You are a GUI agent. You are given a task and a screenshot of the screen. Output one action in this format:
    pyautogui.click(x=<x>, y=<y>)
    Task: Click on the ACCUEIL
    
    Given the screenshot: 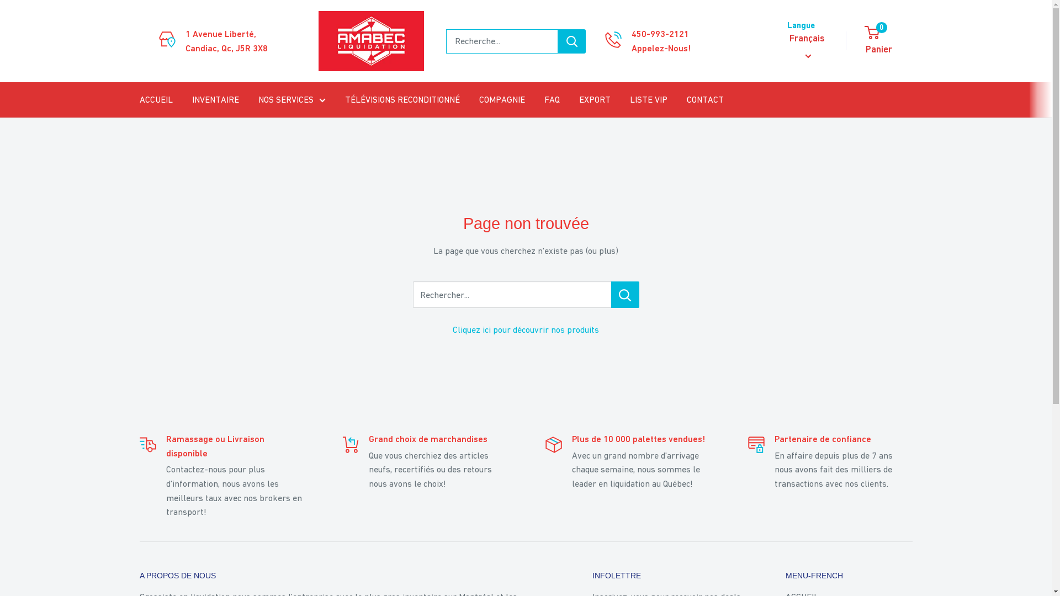 What is the action you would take?
    pyautogui.click(x=156, y=100)
    